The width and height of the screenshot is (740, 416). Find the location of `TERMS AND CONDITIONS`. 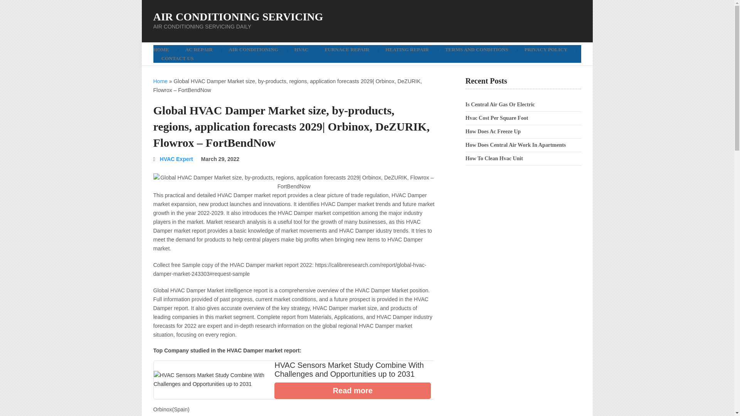

TERMS AND CONDITIONS is located at coordinates (477, 49).